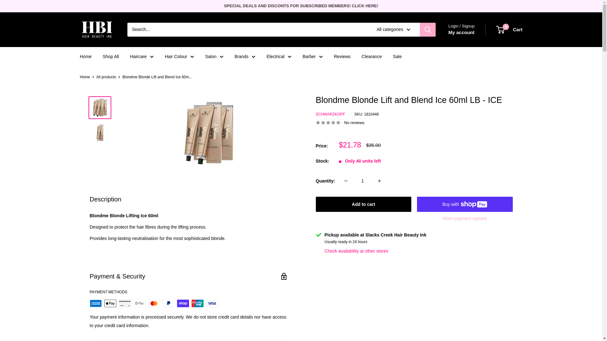 The width and height of the screenshot is (607, 341). I want to click on HairBeautyInk, so click(97, 30).